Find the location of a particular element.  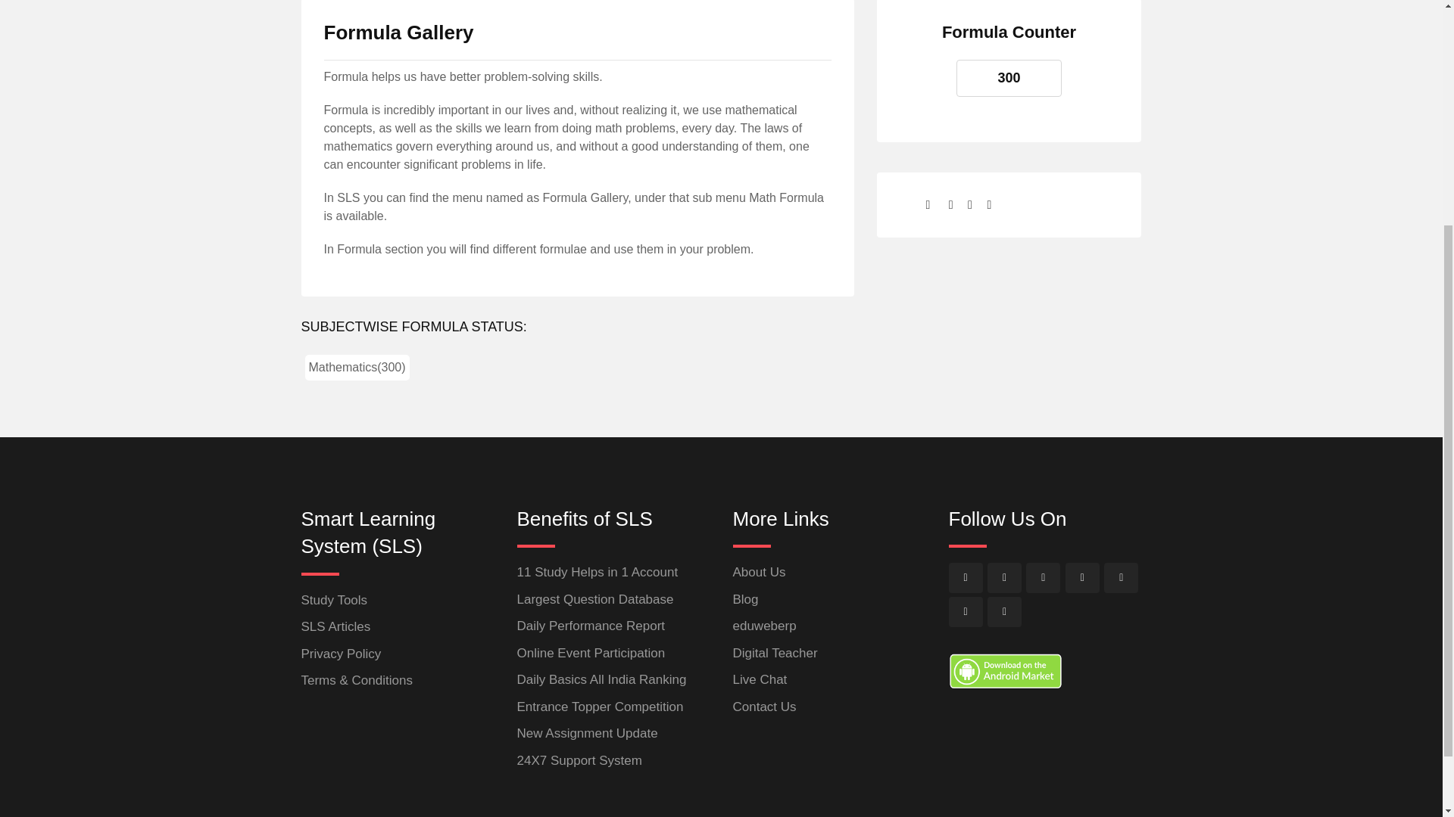

Privacy Policy is located at coordinates (341, 654).